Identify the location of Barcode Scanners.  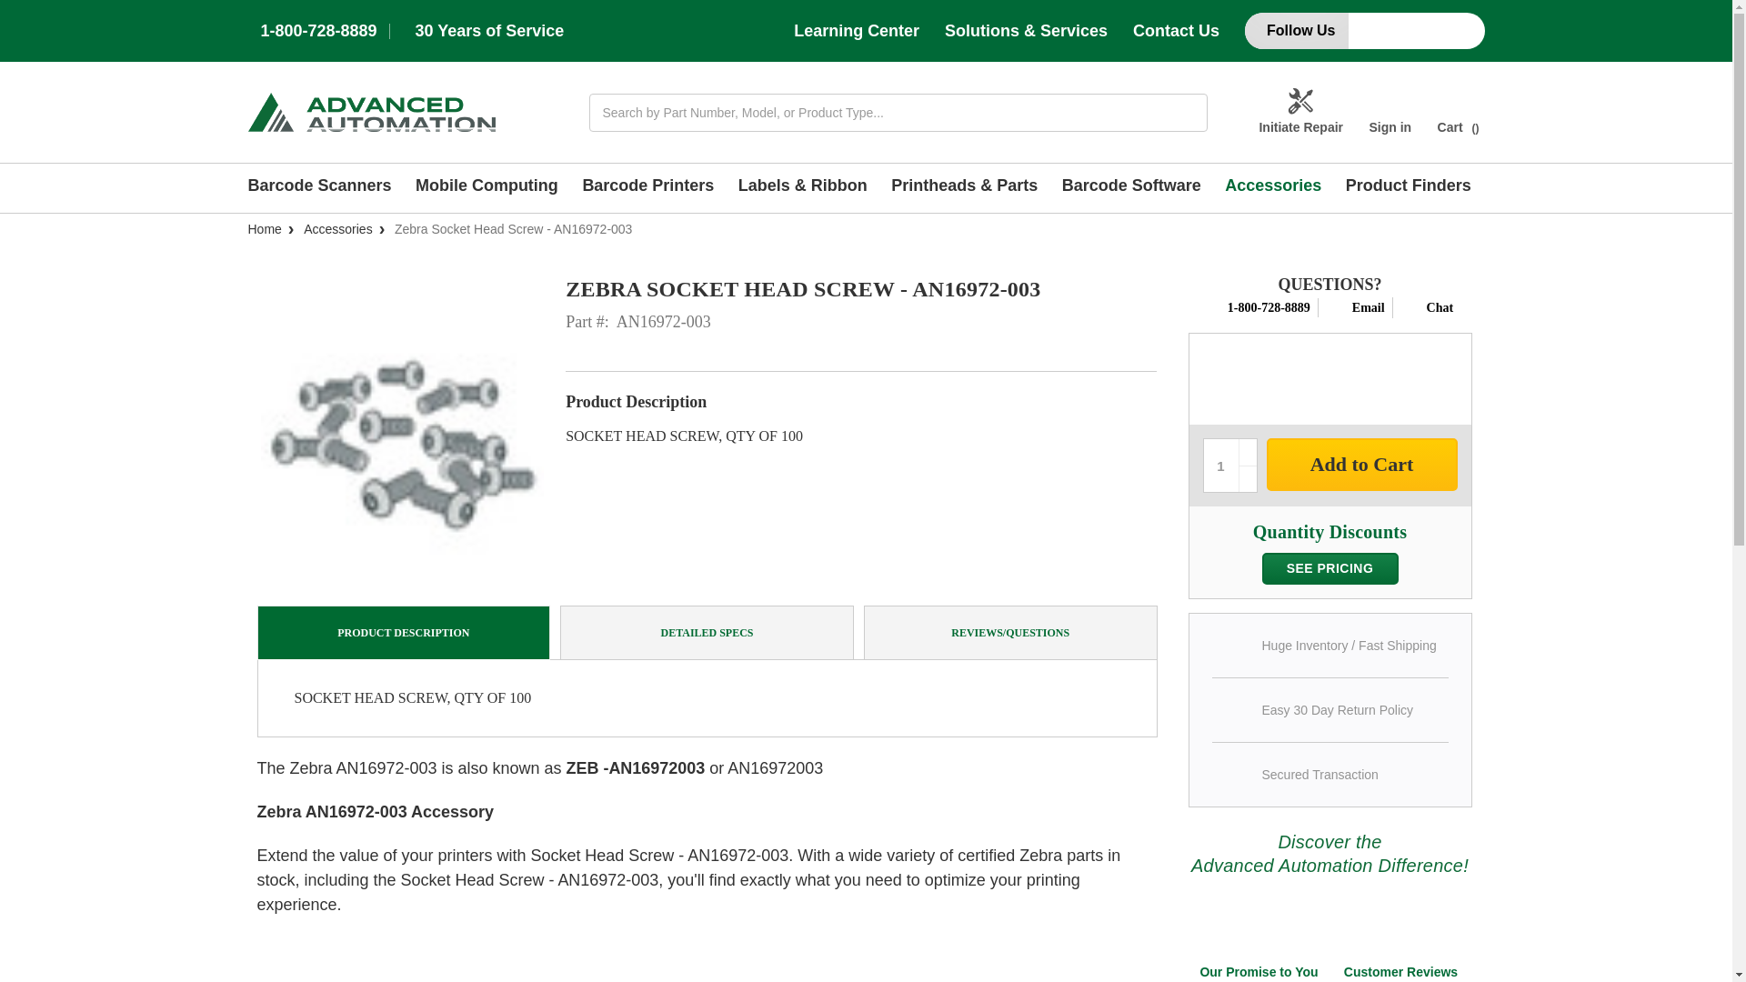
(326, 188).